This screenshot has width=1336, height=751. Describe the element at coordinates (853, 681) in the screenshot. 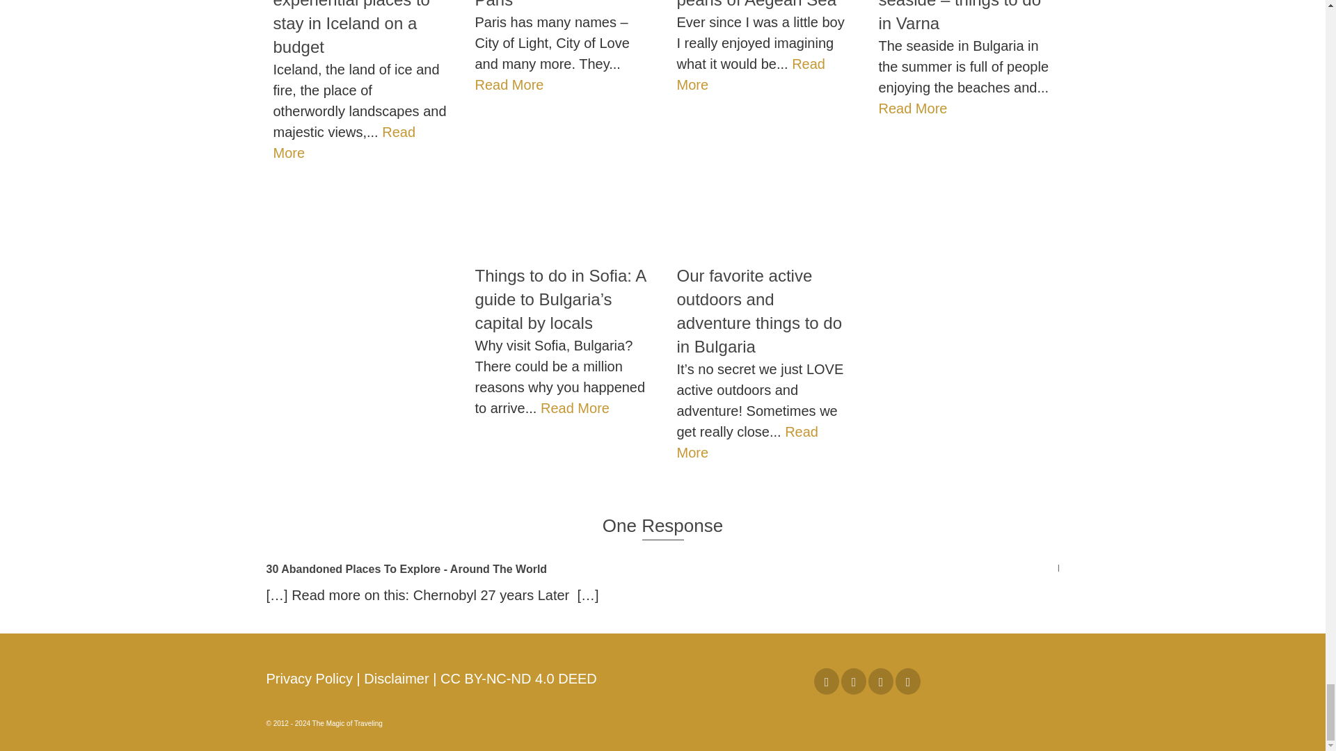

I see `Instagram` at that location.